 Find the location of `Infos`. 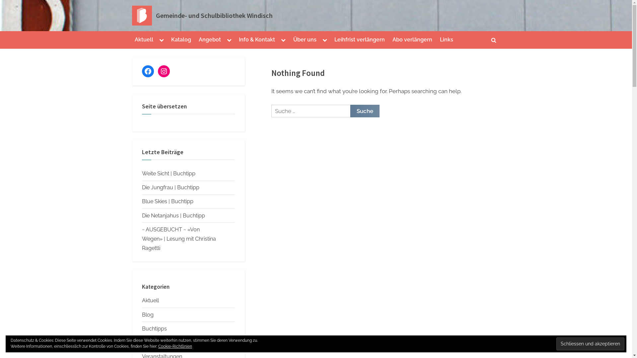

Infos is located at coordinates (148, 343).